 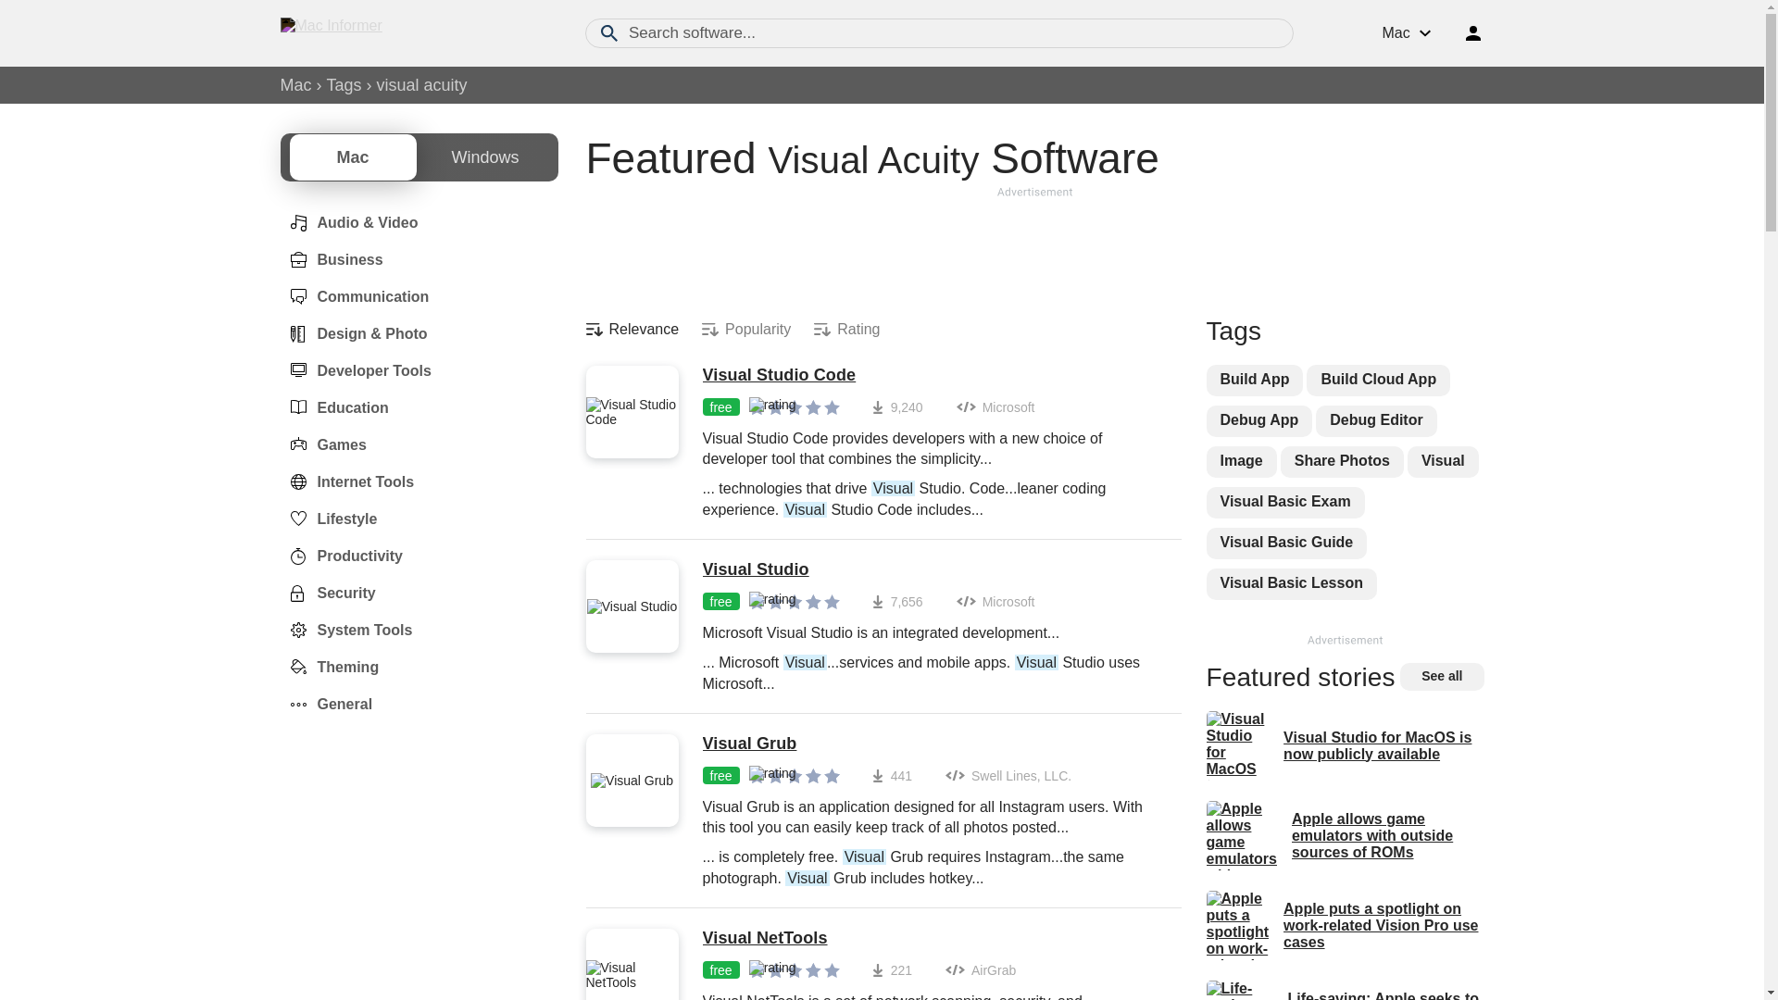 What do you see at coordinates (632, 330) in the screenshot?
I see `Relevance` at bounding box center [632, 330].